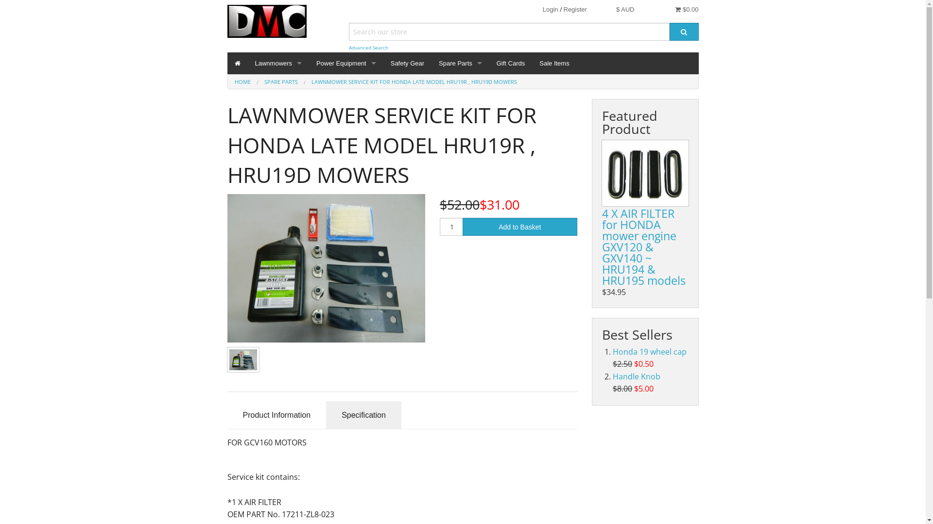 The image size is (933, 524). Describe the element at coordinates (511, 63) in the screenshot. I see `Gift Cards` at that location.